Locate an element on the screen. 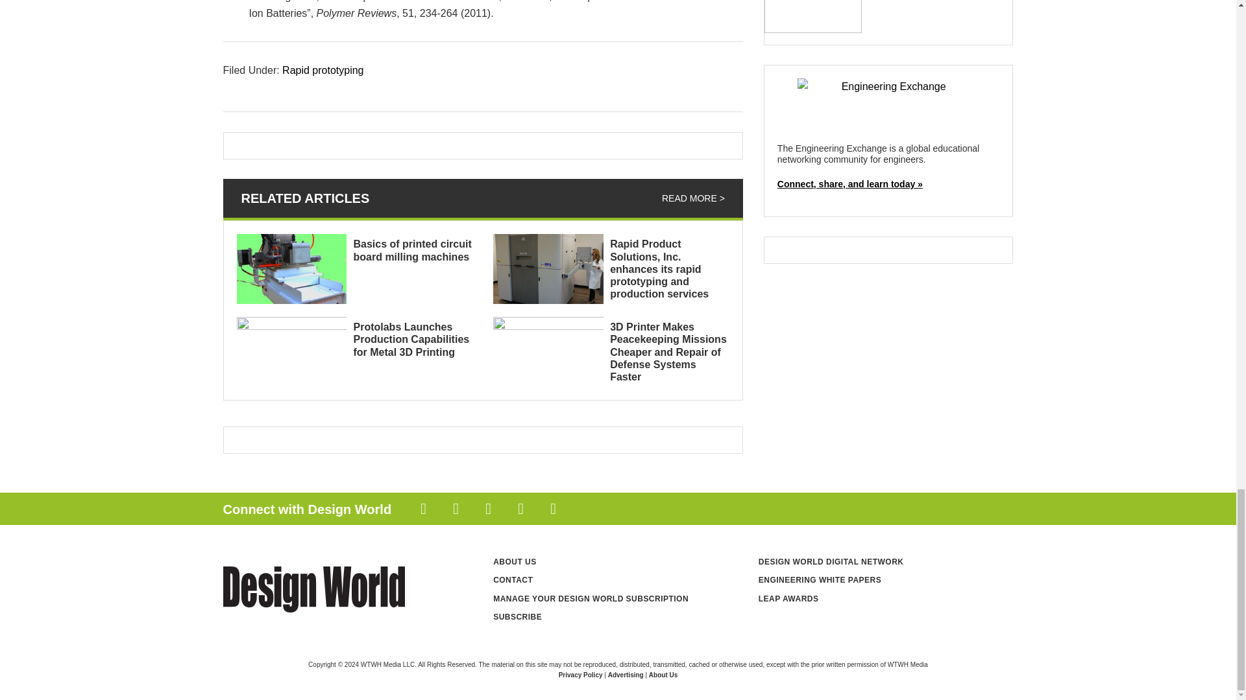 The height and width of the screenshot is (700, 1246). Tech Toolbox: Machine design for food automation is located at coordinates (813, 16).